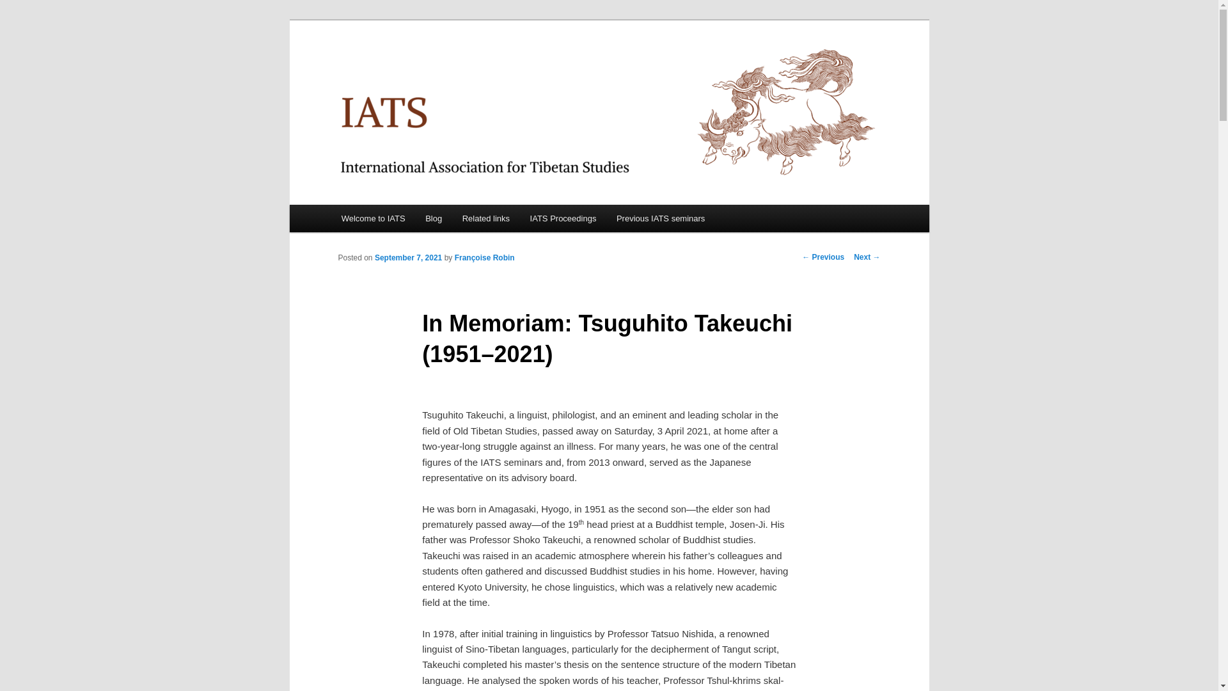  Describe the element at coordinates (358, 67) in the screenshot. I see `IATS` at that location.